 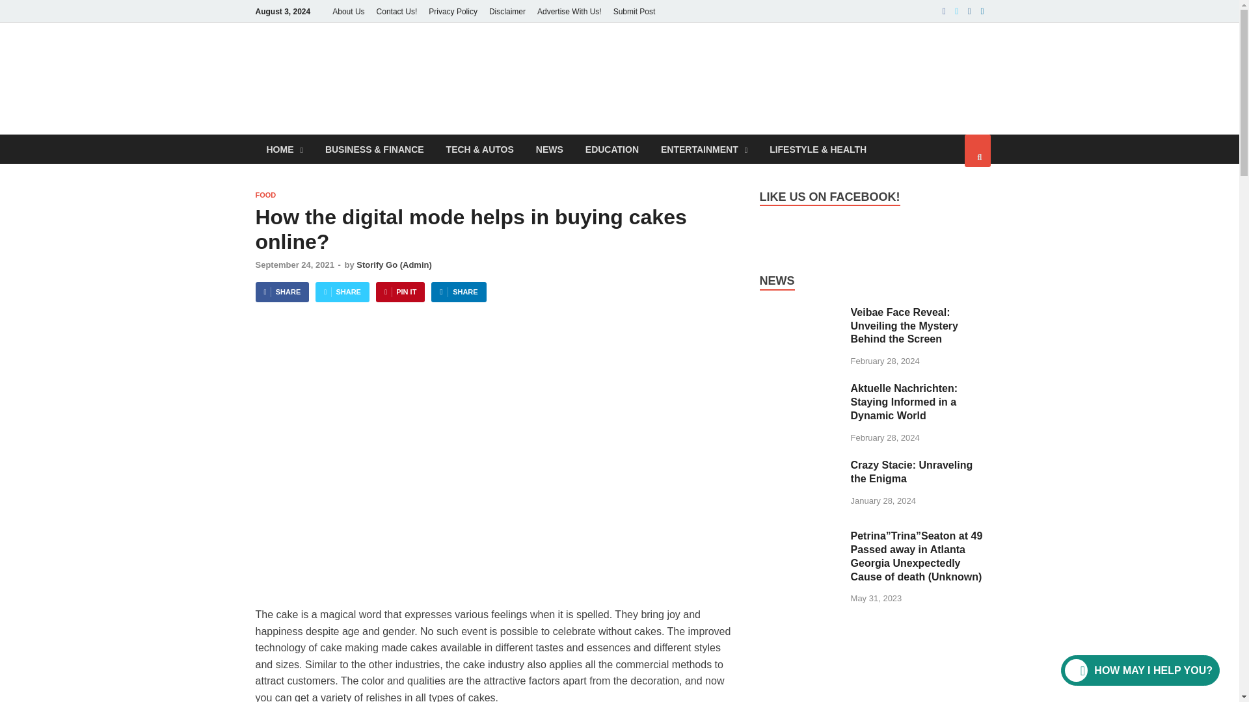 I want to click on NEWS, so click(x=549, y=149).